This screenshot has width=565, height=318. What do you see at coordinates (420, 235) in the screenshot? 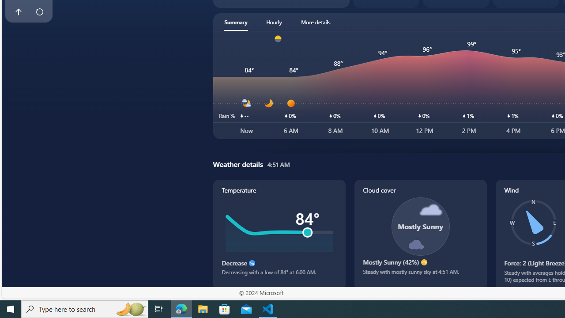
I see `Cloud cover` at bounding box center [420, 235].